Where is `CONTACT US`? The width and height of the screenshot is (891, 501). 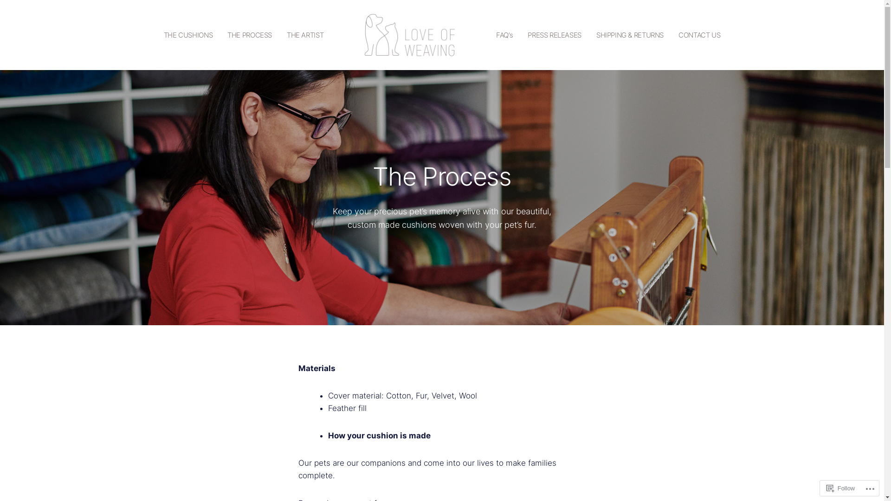 CONTACT US is located at coordinates (699, 35).